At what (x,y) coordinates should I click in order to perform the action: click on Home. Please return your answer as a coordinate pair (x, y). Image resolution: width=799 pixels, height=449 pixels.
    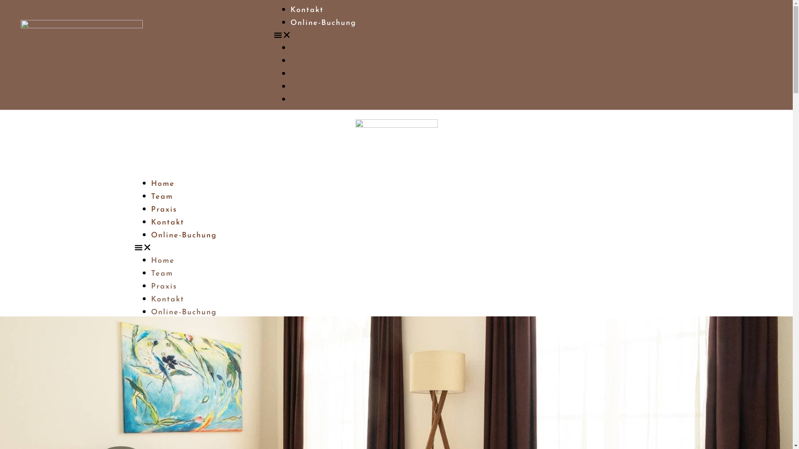
    Looking at the image, I should click on (162, 261).